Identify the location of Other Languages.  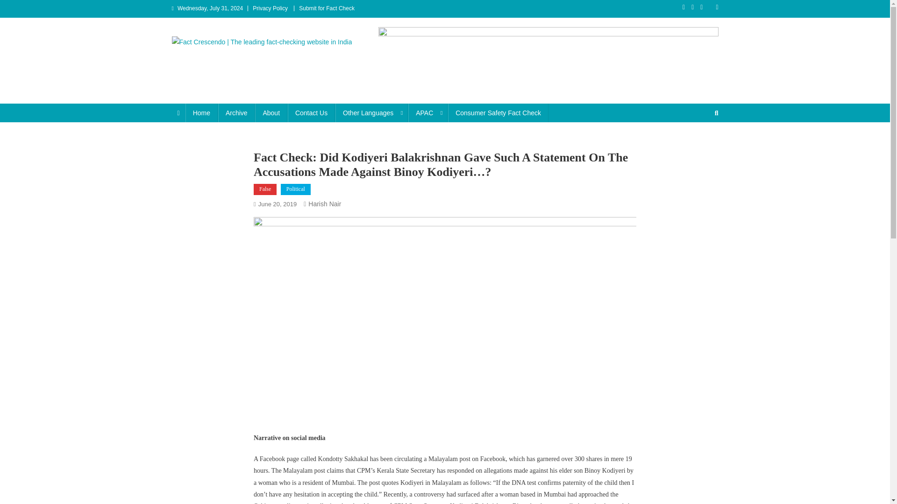
(372, 113).